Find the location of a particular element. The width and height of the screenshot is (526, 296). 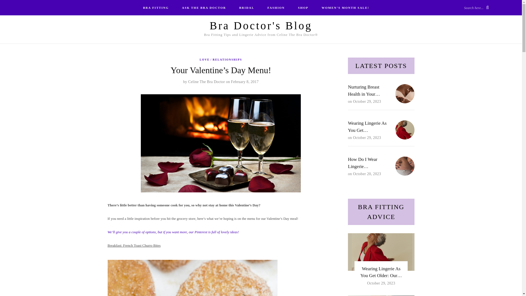

Women's Month Sale! is located at coordinates (345, 8).